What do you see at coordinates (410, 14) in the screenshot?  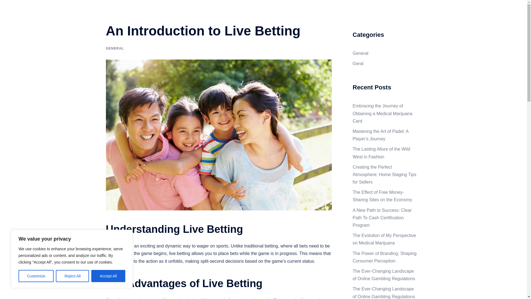 I see `General` at bounding box center [410, 14].